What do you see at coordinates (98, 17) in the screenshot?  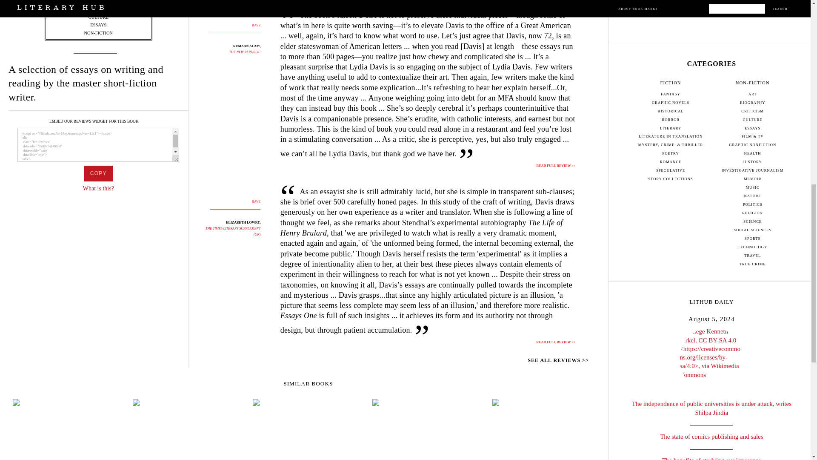 I see `CULTURE` at bounding box center [98, 17].